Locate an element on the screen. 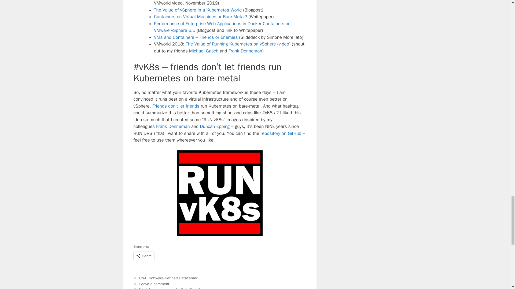 This screenshot has width=515, height=289. Software-Defined Datacenter is located at coordinates (173, 278).